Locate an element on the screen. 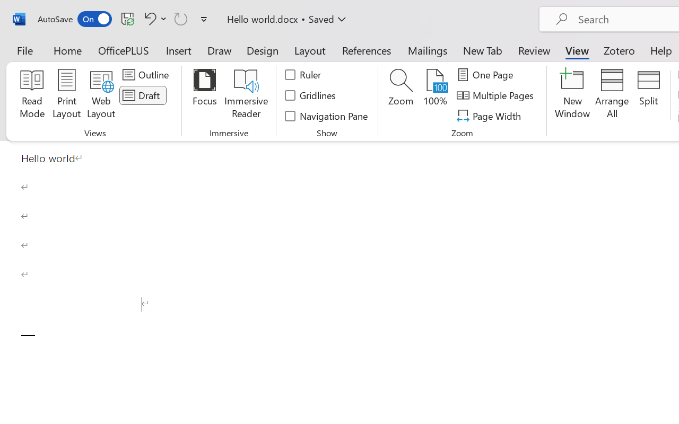  Print Layout is located at coordinates (67, 95).